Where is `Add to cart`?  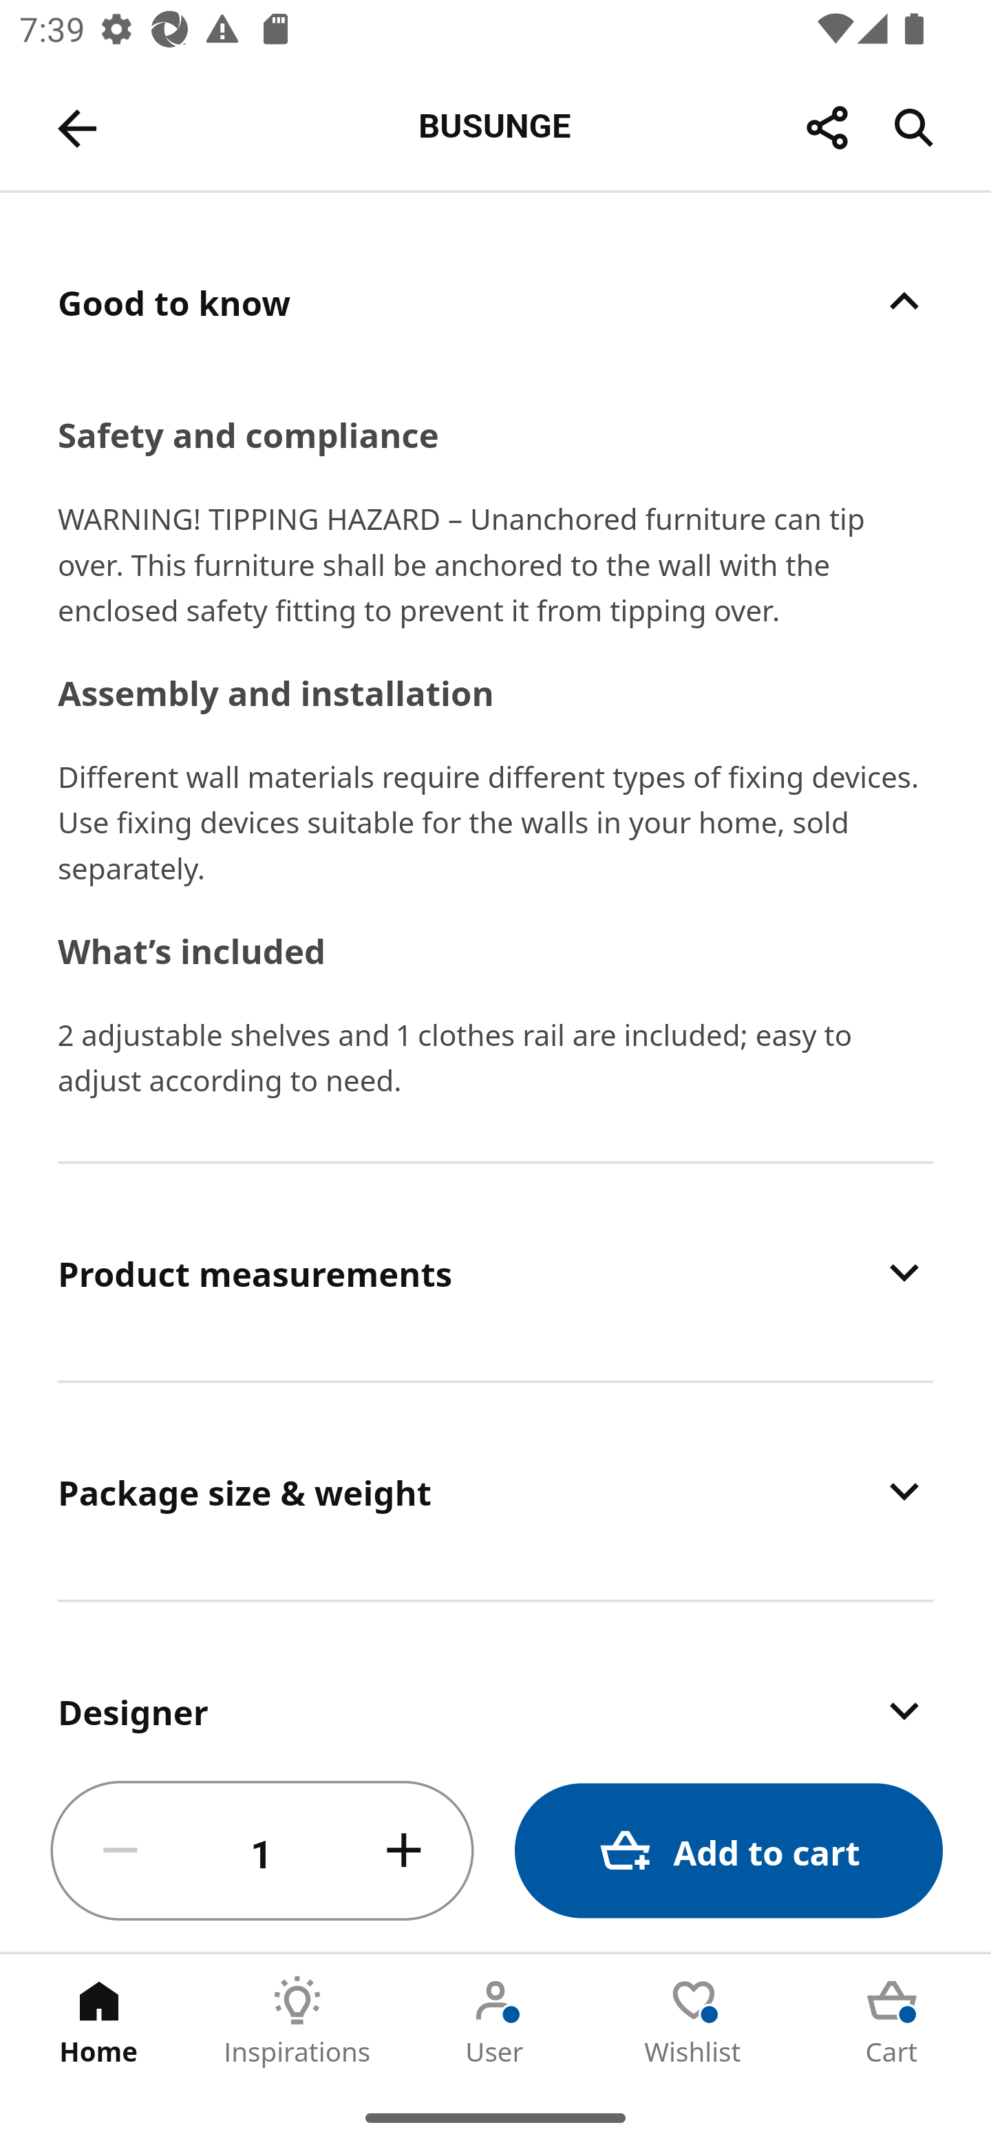 Add to cart is located at coordinates (728, 1851).